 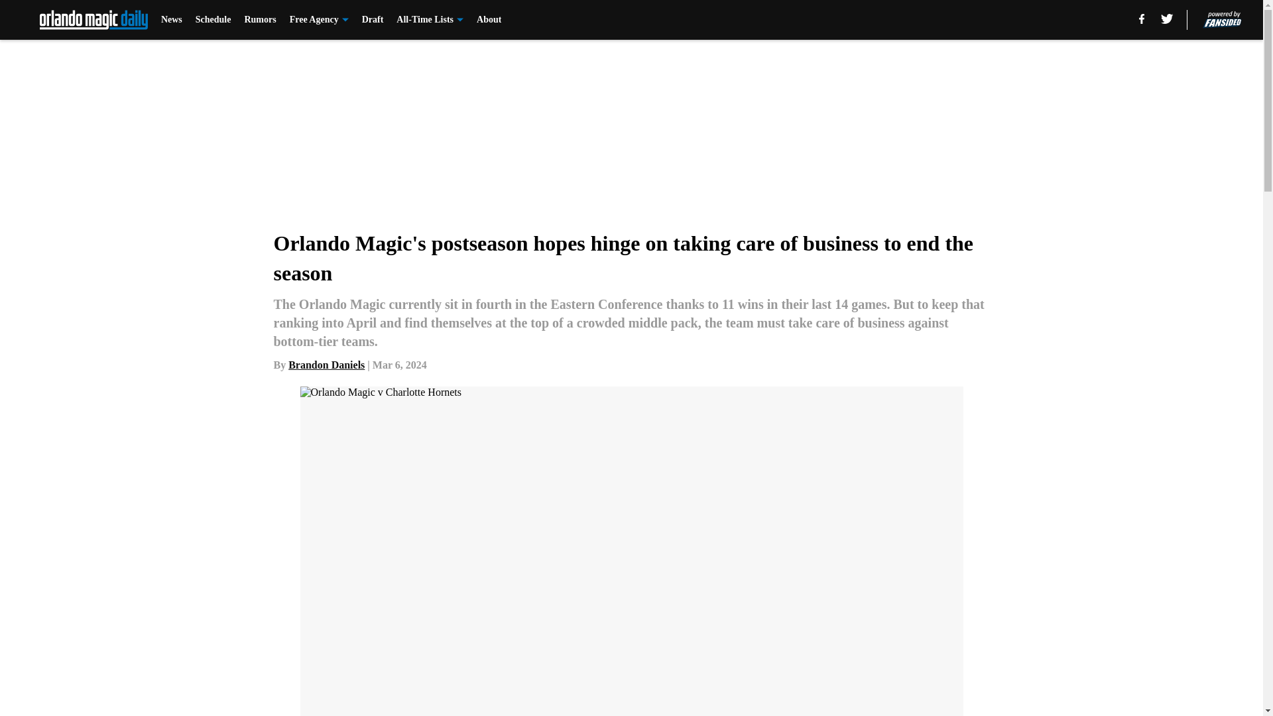 What do you see at coordinates (430, 20) in the screenshot?
I see `All-Time Lists` at bounding box center [430, 20].